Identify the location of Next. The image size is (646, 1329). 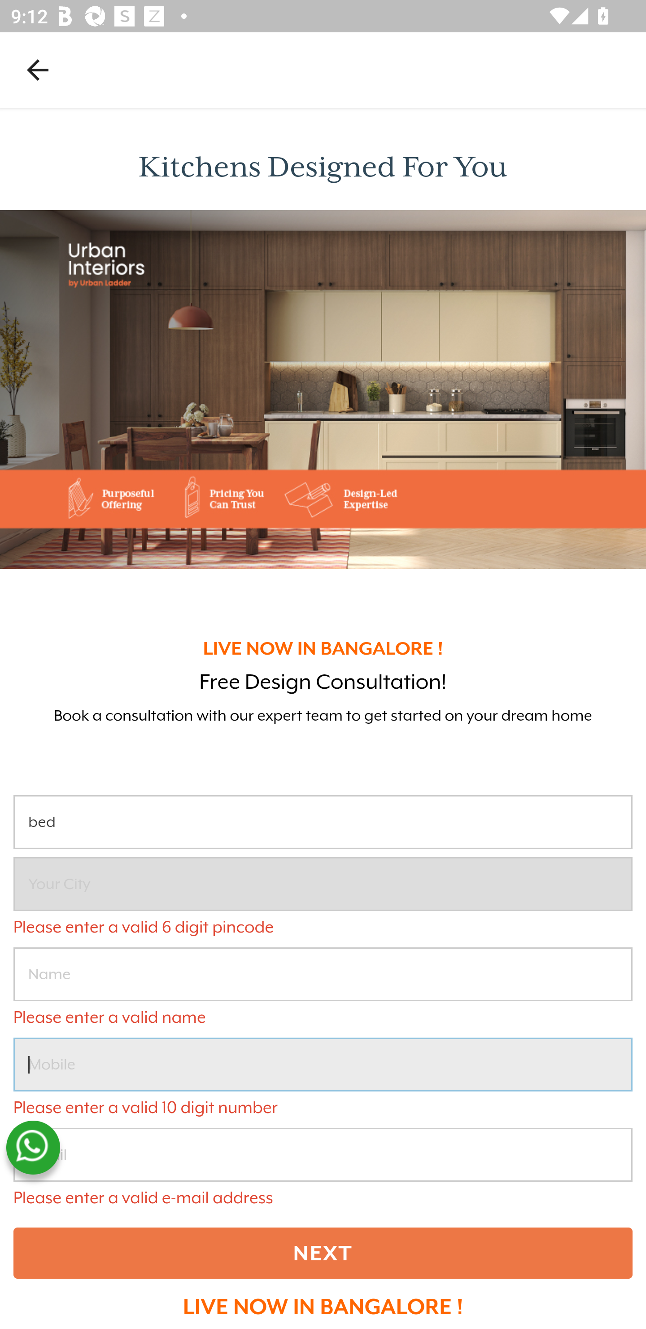
(323, 1253).